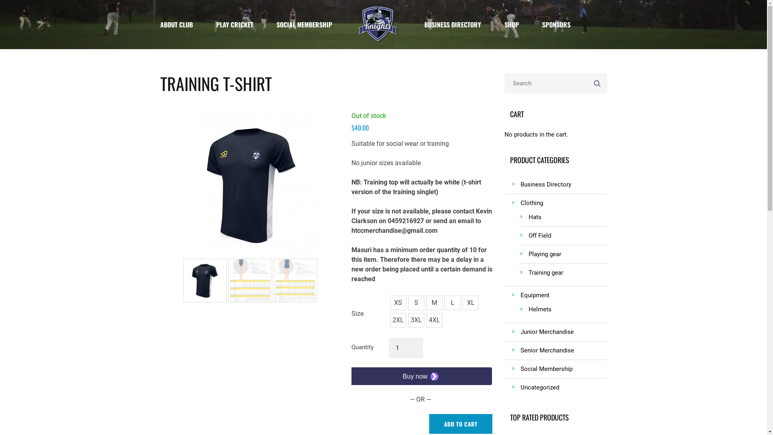 The image size is (773, 435). I want to click on ABOUT CLUB, so click(182, 25).